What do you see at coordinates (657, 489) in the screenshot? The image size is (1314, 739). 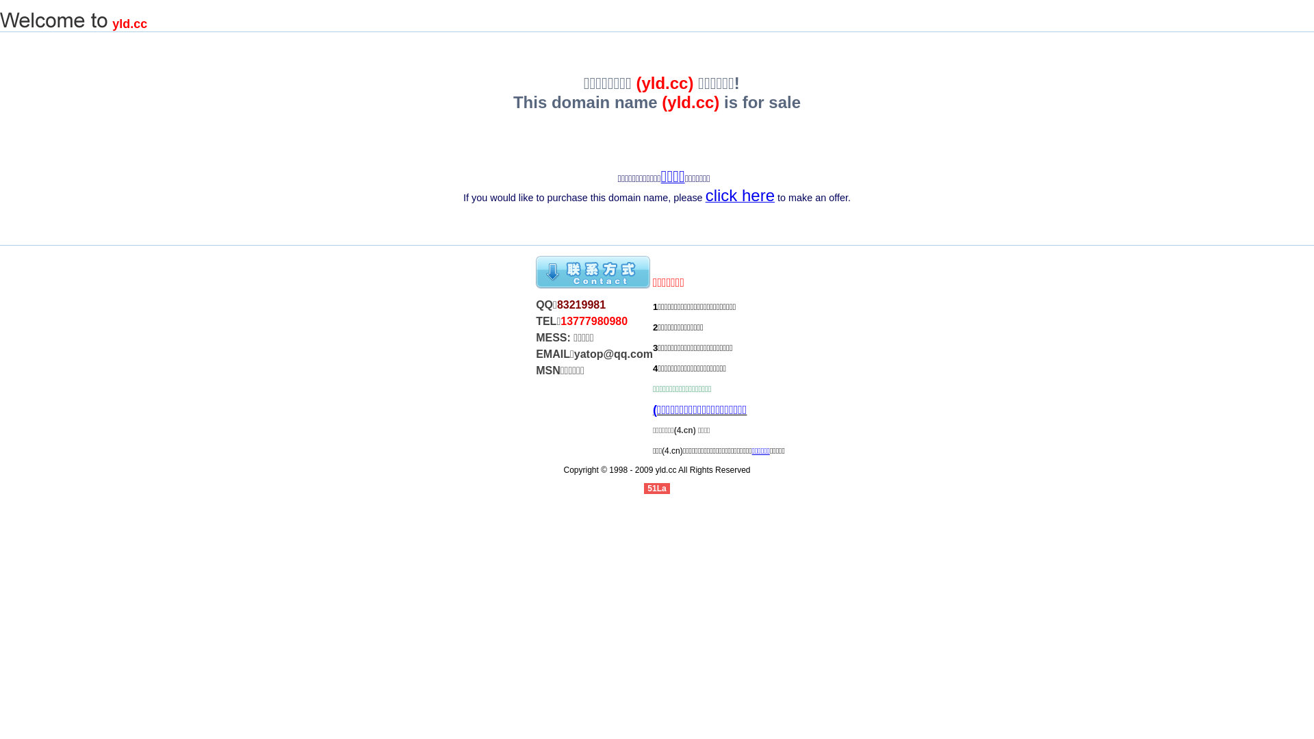 I see `51La` at bounding box center [657, 489].